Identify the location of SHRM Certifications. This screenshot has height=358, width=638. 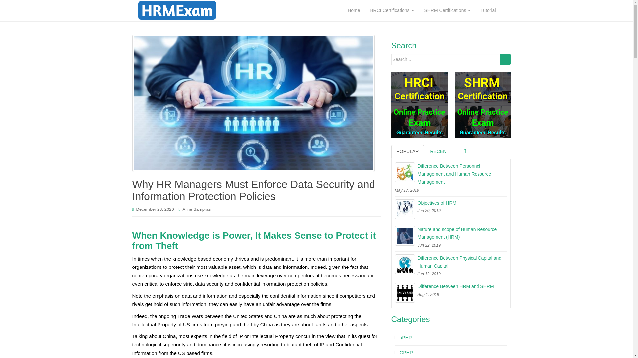
(447, 11).